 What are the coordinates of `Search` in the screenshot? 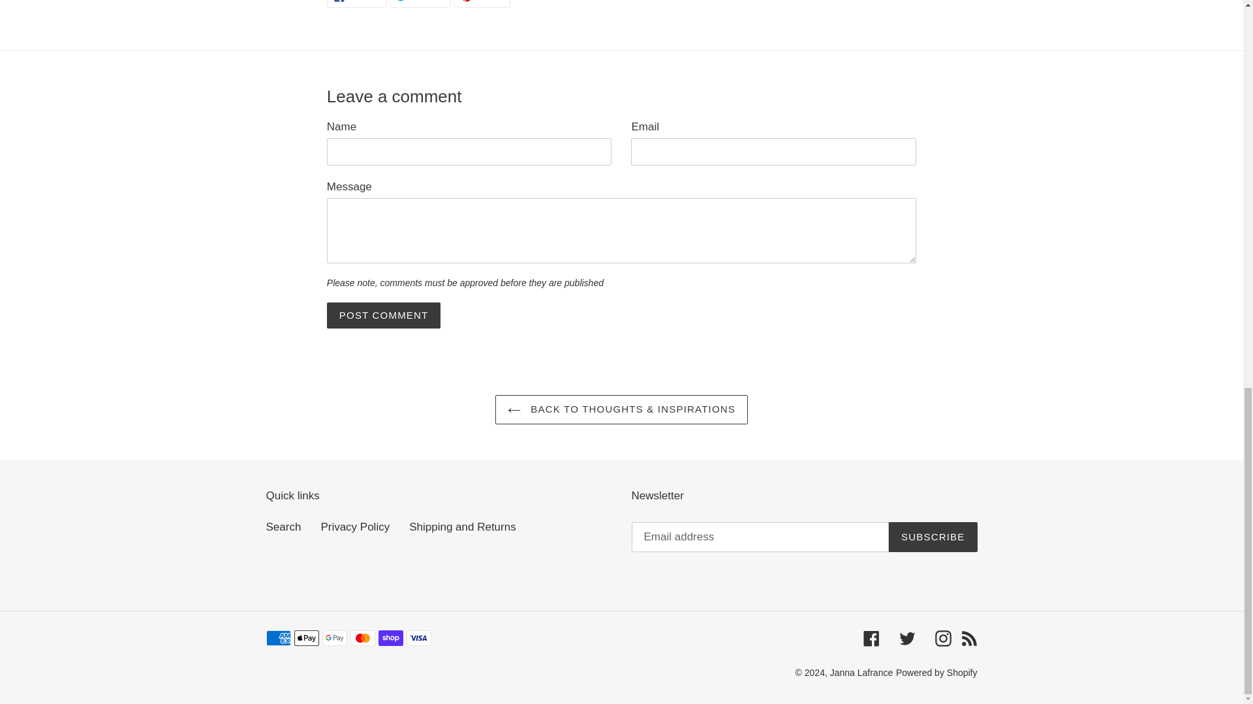 It's located at (384, 315).